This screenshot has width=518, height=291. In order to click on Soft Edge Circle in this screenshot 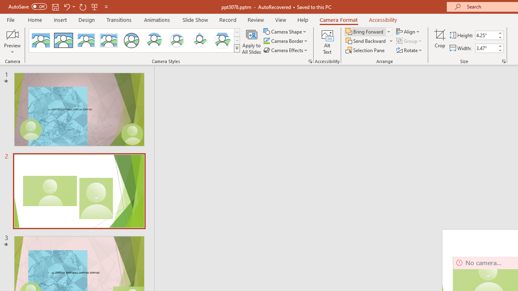, I will do `click(176, 40)`.